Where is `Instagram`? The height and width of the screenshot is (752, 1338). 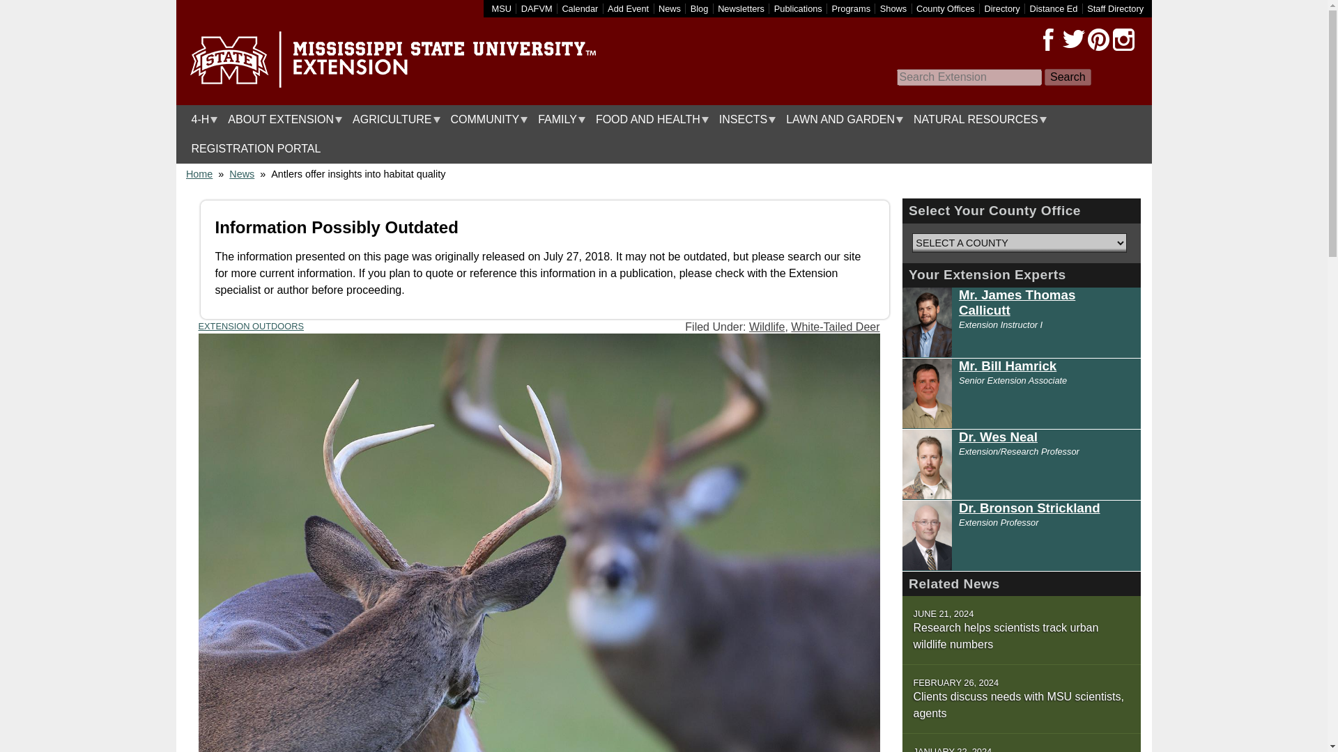
Instagram is located at coordinates (1123, 40).